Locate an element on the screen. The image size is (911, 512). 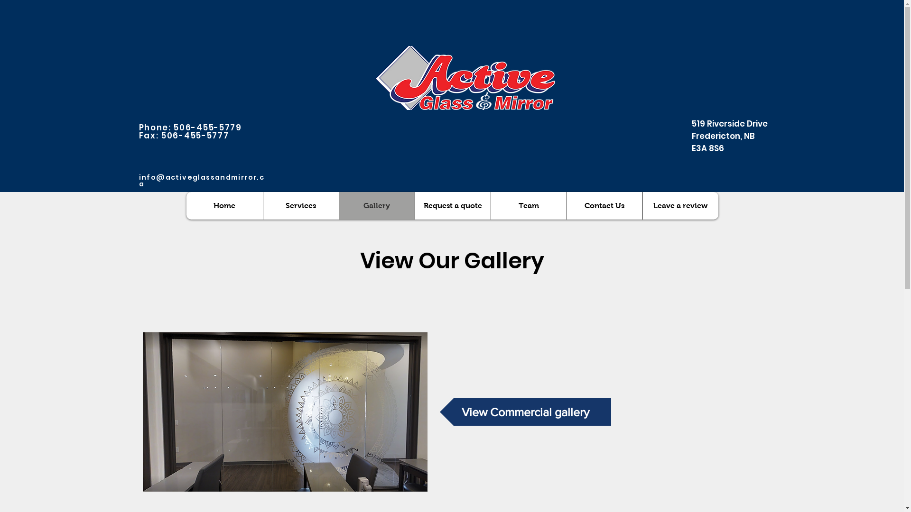
Gallery is located at coordinates (377, 206).